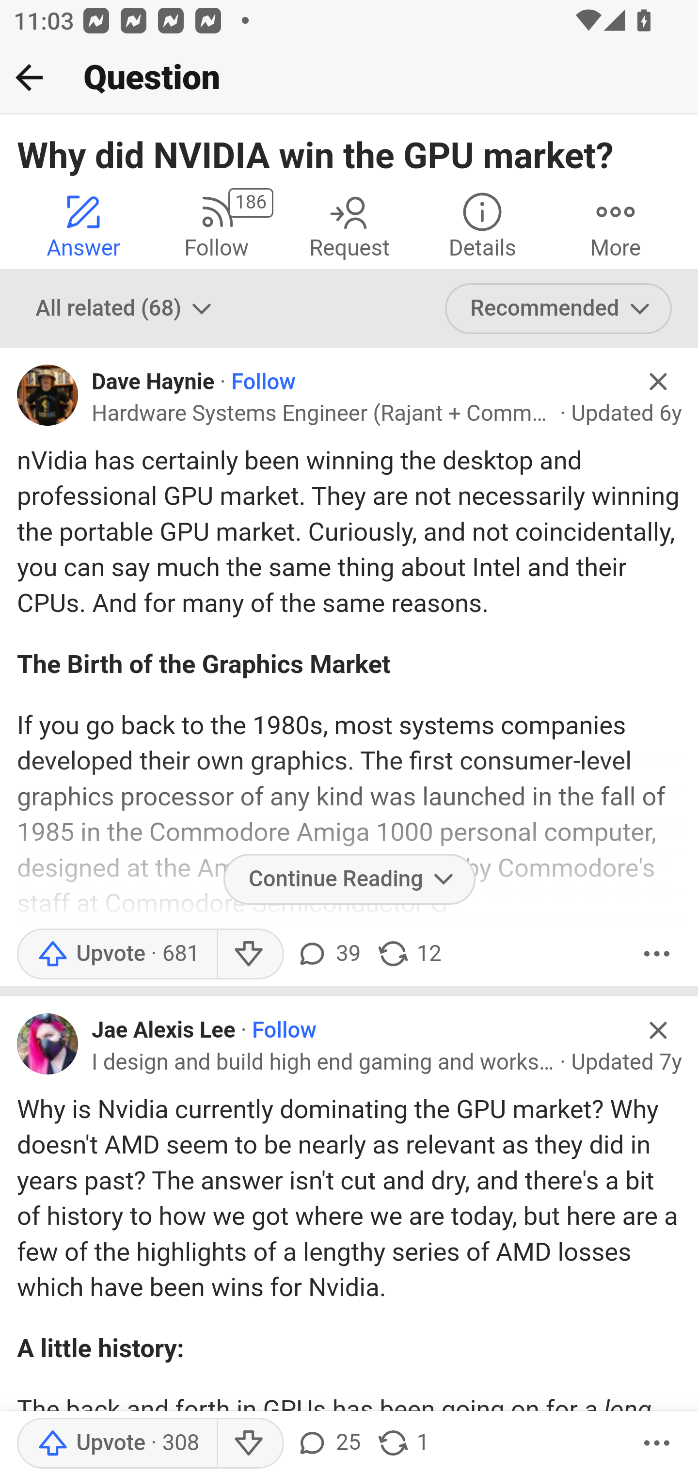 Image resolution: width=698 pixels, height=1474 pixels. Describe the element at coordinates (328, 1443) in the screenshot. I see `25 comments` at that location.